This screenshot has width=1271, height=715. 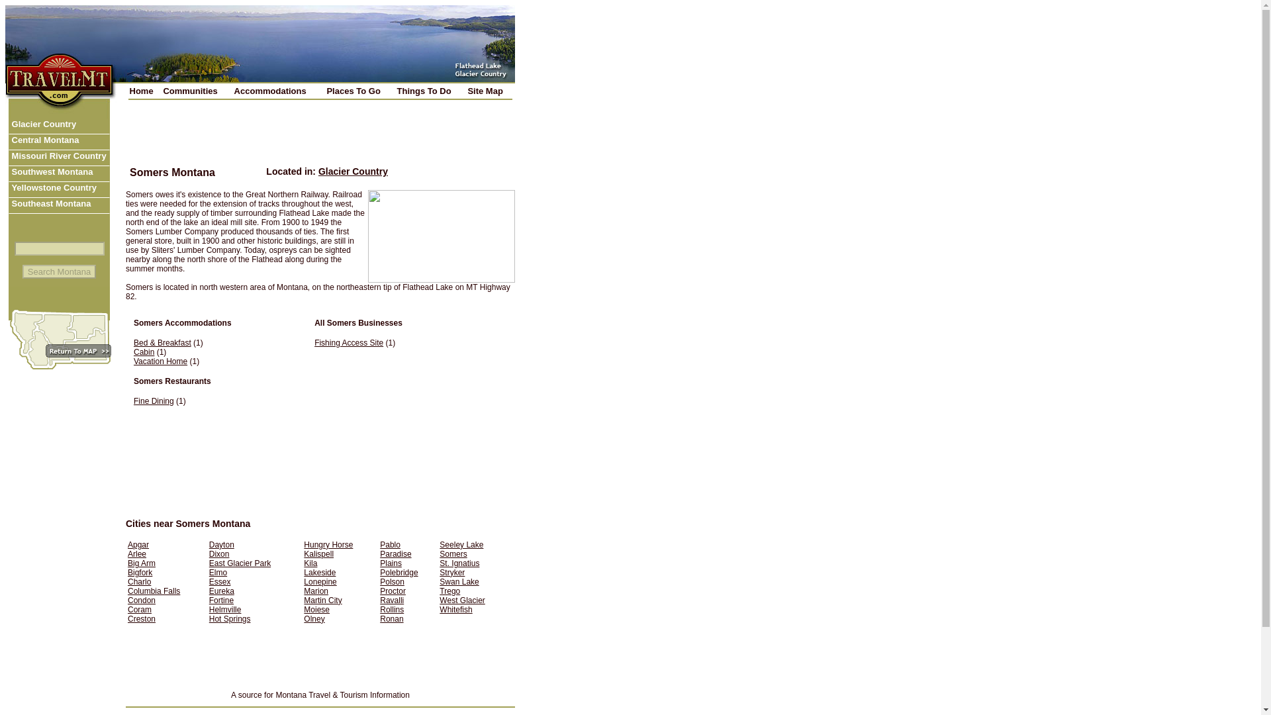 What do you see at coordinates (279, 90) in the screenshot?
I see `Accommodations` at bounding box center [279, 90].